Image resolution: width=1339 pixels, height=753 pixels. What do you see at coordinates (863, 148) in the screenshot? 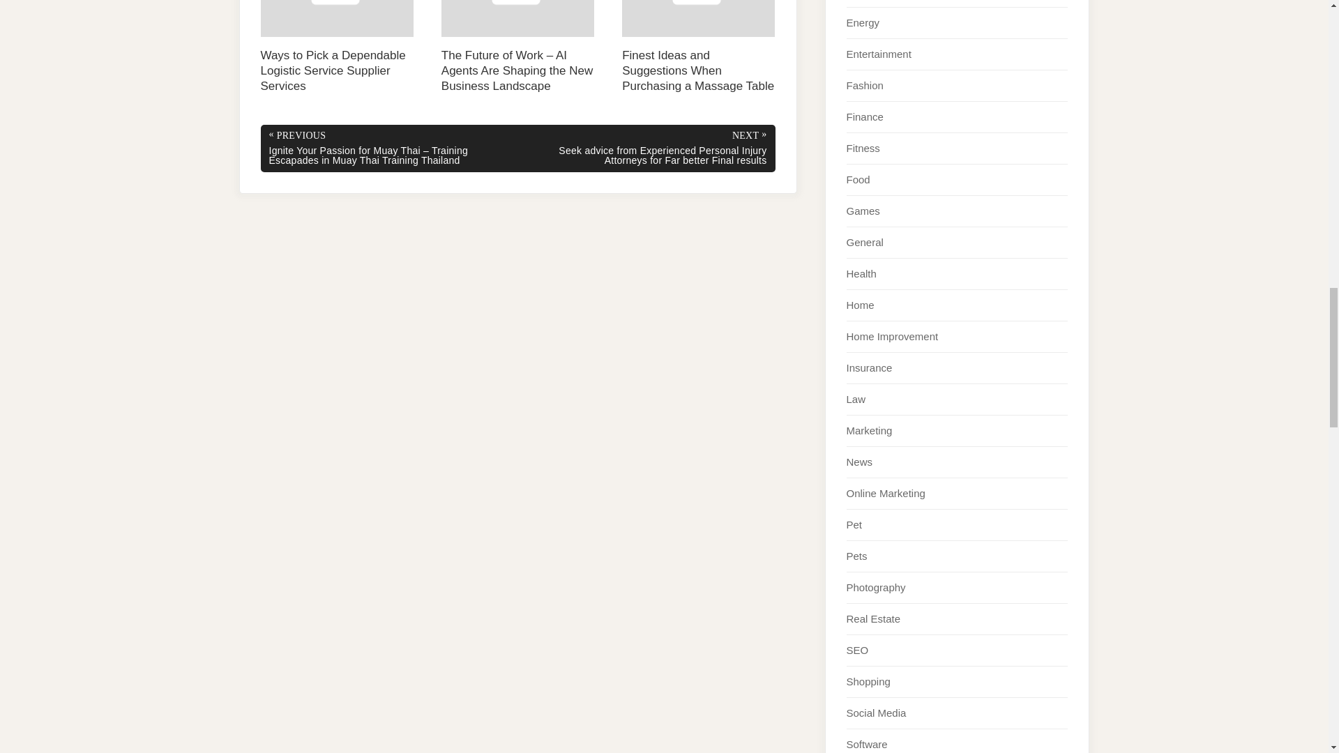
I see `Fitness` at bounding box center [863, 148].